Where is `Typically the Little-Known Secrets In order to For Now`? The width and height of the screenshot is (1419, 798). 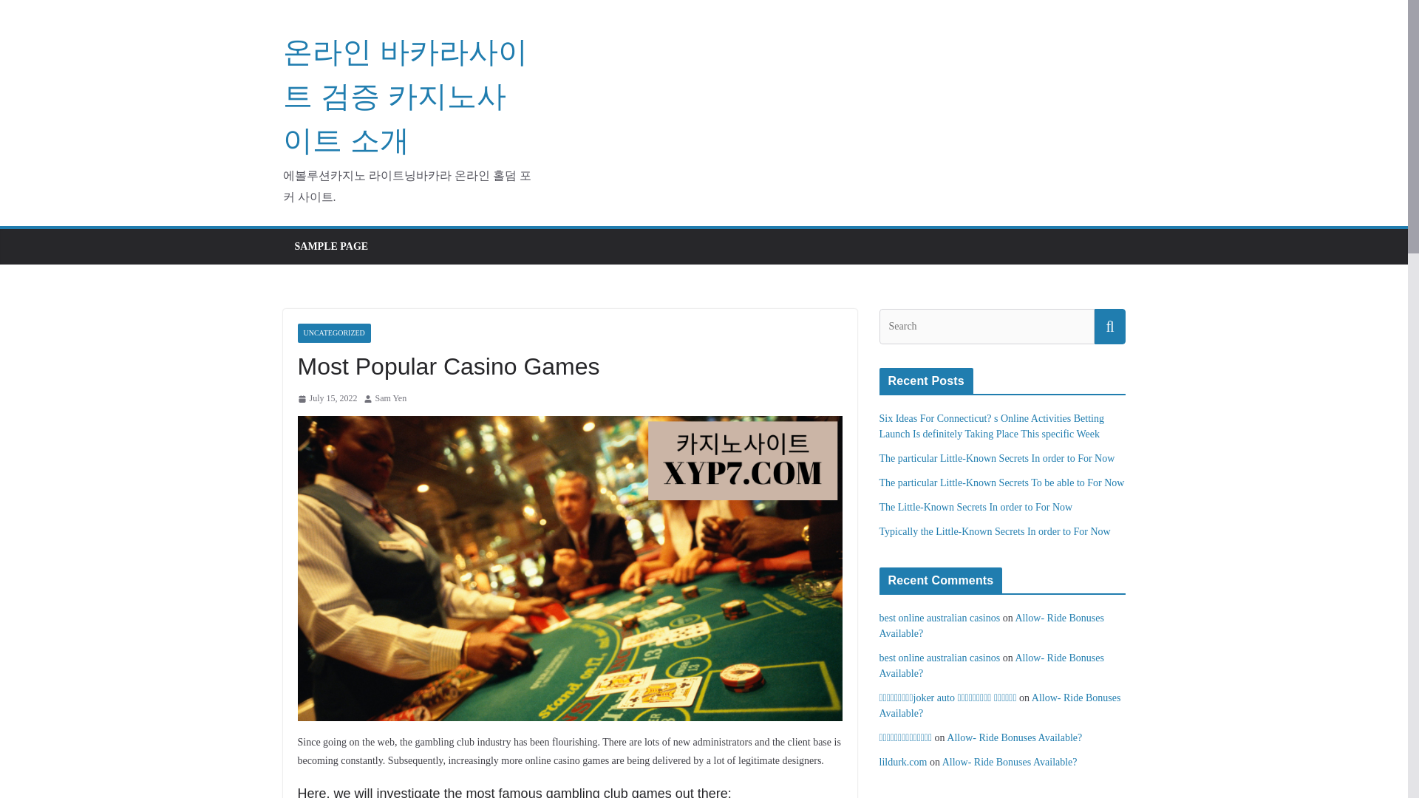
Typically the Little-Known Secrets In order to For Now is located at coordinates (995, 531).